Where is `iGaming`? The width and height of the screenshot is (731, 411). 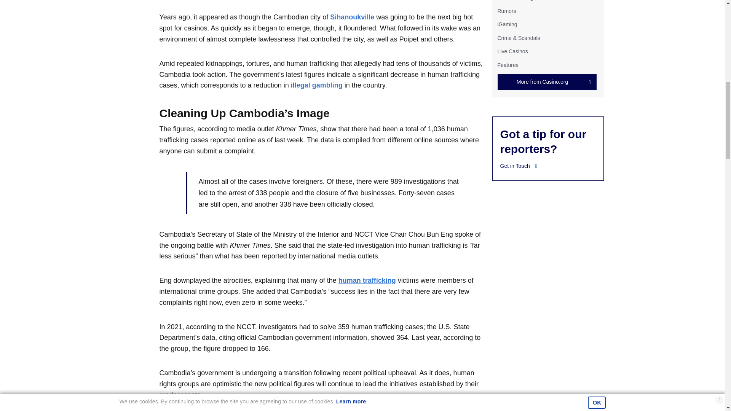
iGaming is located at coordinates (507, 24).